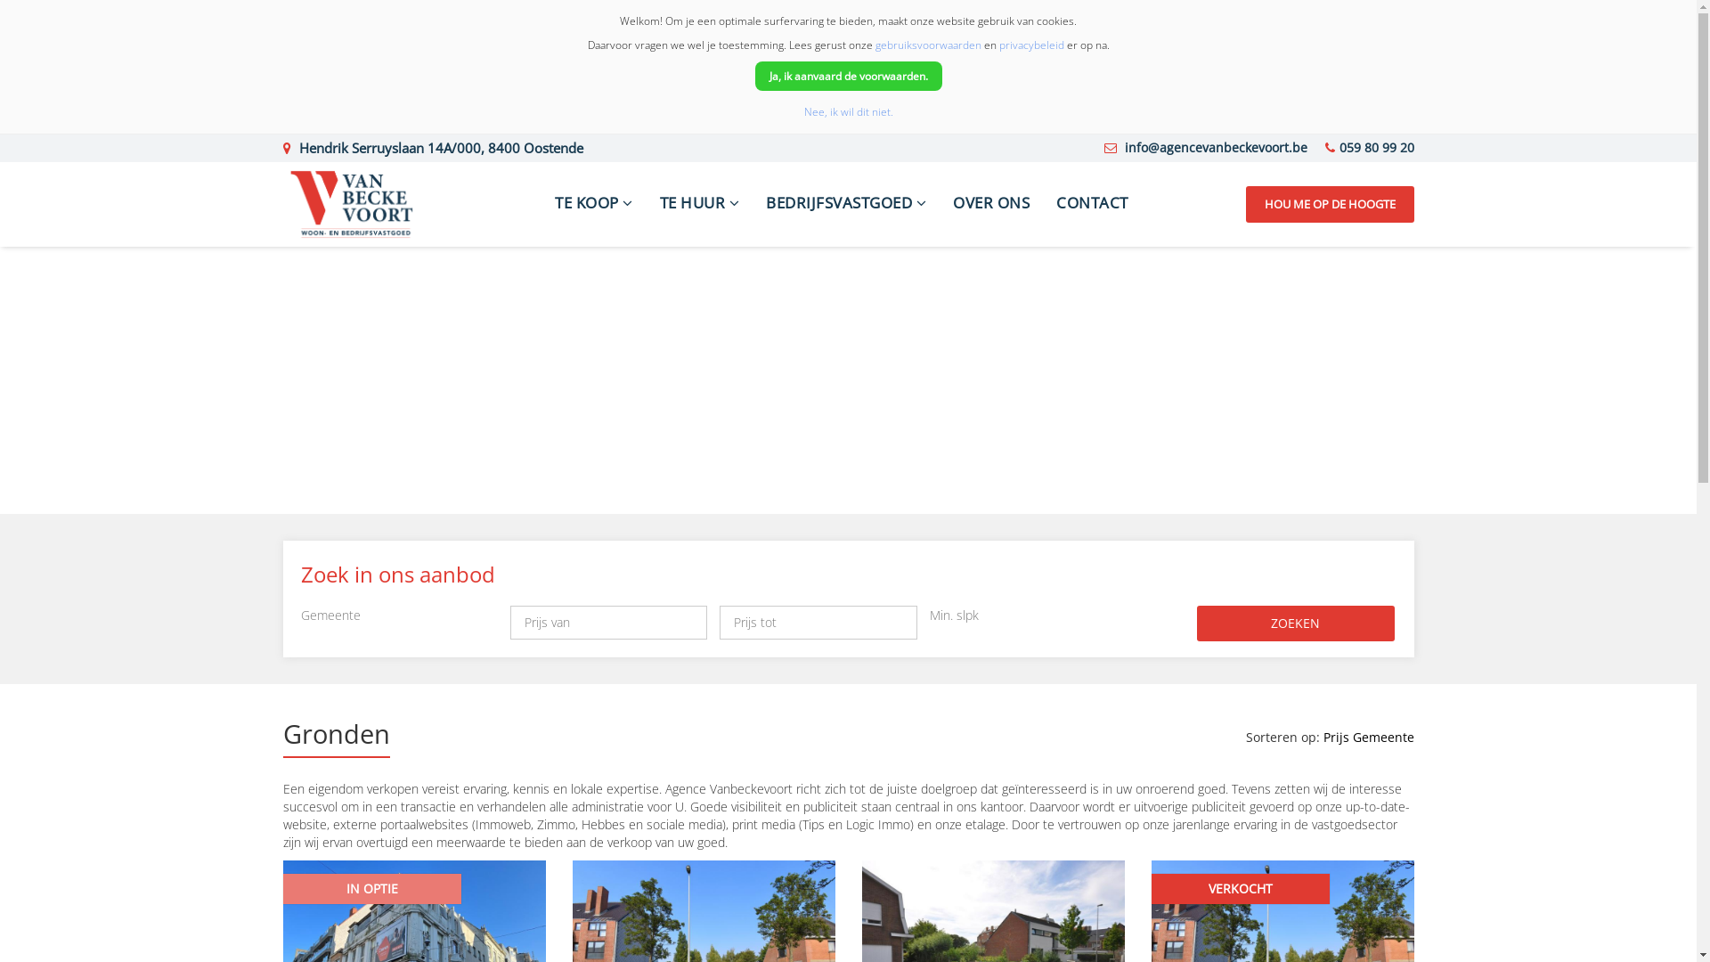 The height and width of the screenshot is (962, 1710). What do you see at coordinates (846, 204) in the screenshot?
I see `BEDRIJFSVASTGOED` at bounding box center [846, 204].